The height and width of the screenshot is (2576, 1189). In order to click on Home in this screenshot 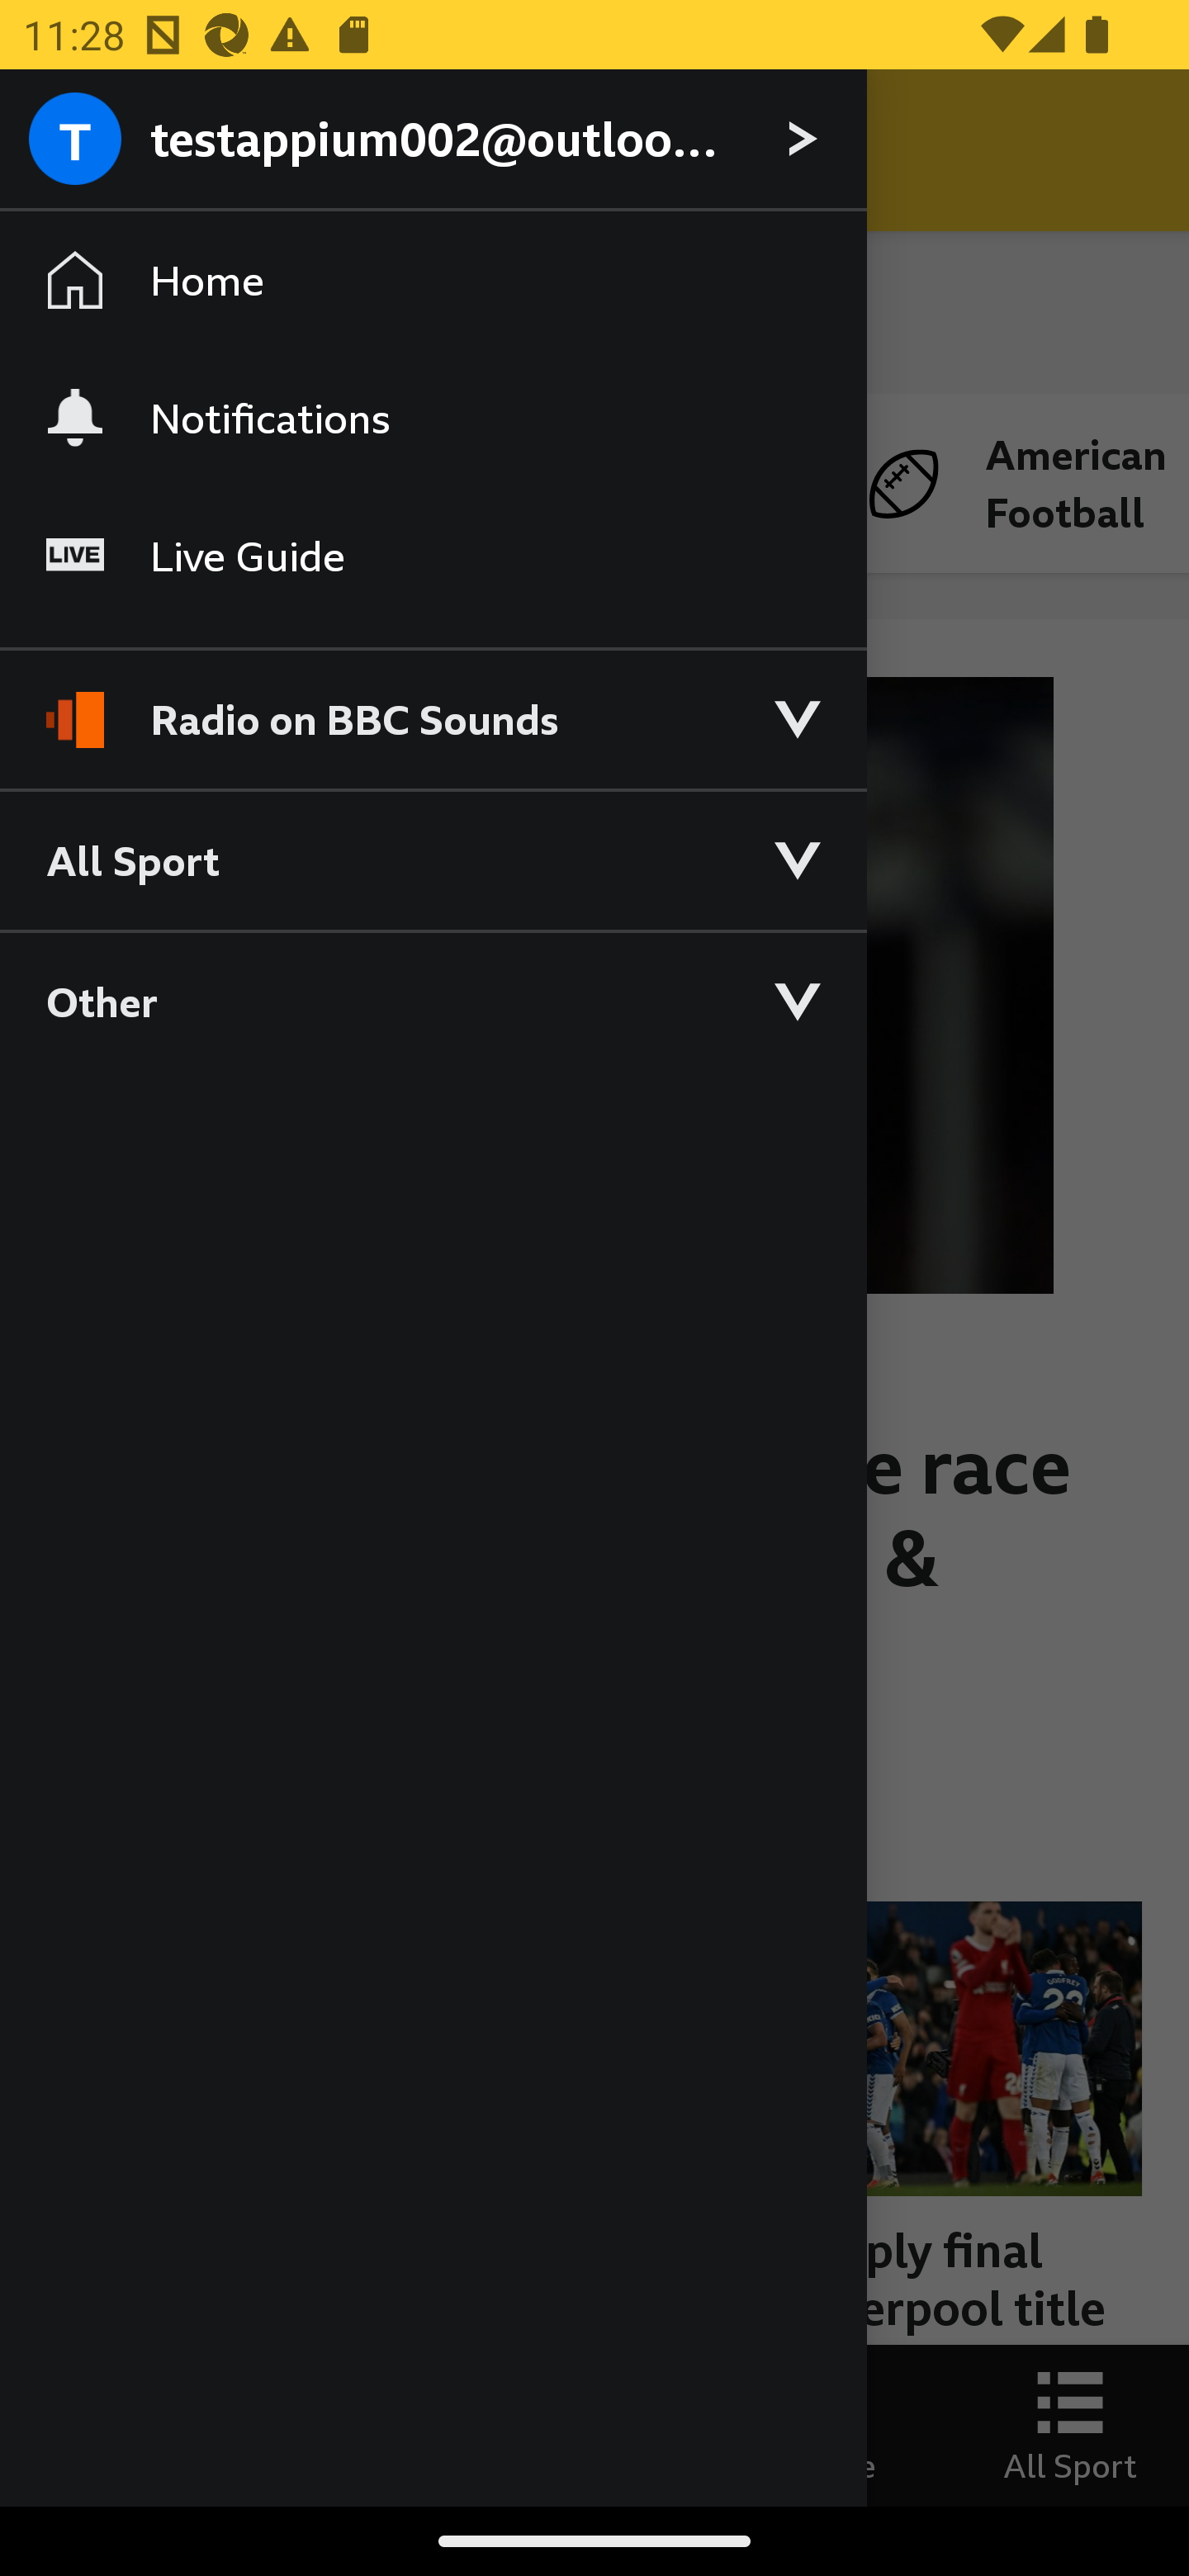, I will do `click(433, 281)`.